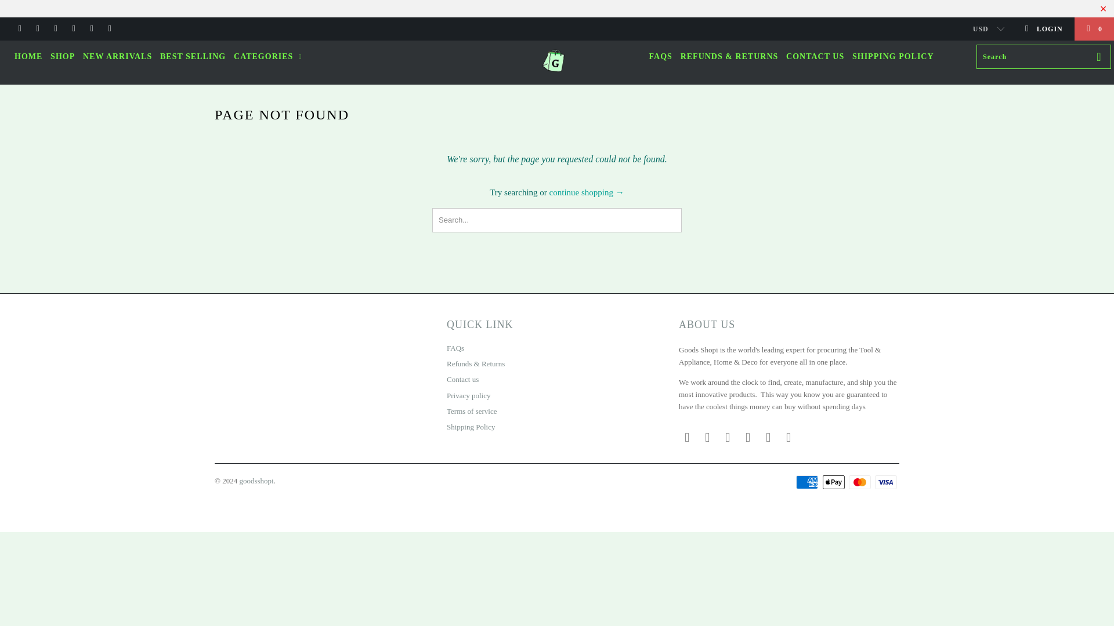 The image size is (1114, 626). I want to click on goodsshopi on Pinterest, so click(748, 437).